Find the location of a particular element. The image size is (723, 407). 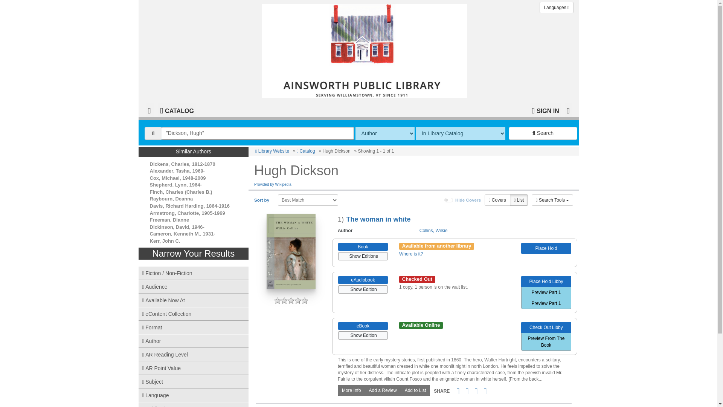

Cox, Michael, 1948-2009 is located at coordinates (178, 178).